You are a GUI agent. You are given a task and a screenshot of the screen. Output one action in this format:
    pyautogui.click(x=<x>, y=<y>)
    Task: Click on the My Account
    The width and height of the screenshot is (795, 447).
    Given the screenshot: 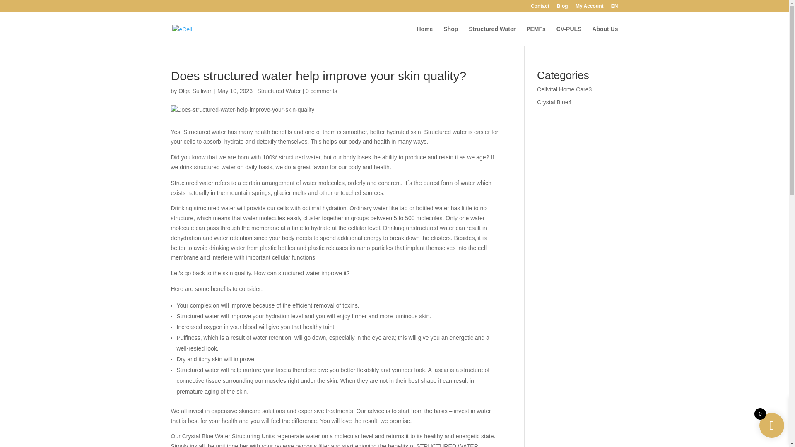 What is the action you would take?
    pyautogui.click(x=590, y=8)
    